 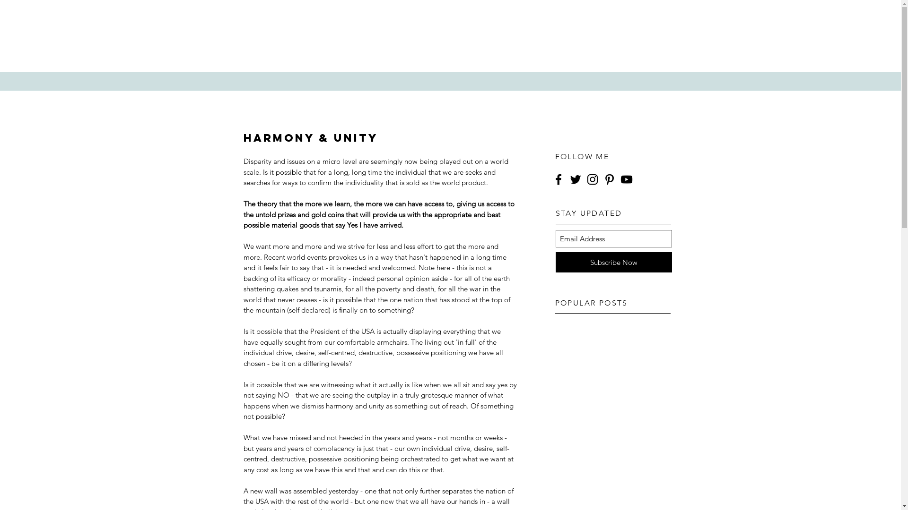 I want to click on Subscribe Now, so click(x=613, y=263).